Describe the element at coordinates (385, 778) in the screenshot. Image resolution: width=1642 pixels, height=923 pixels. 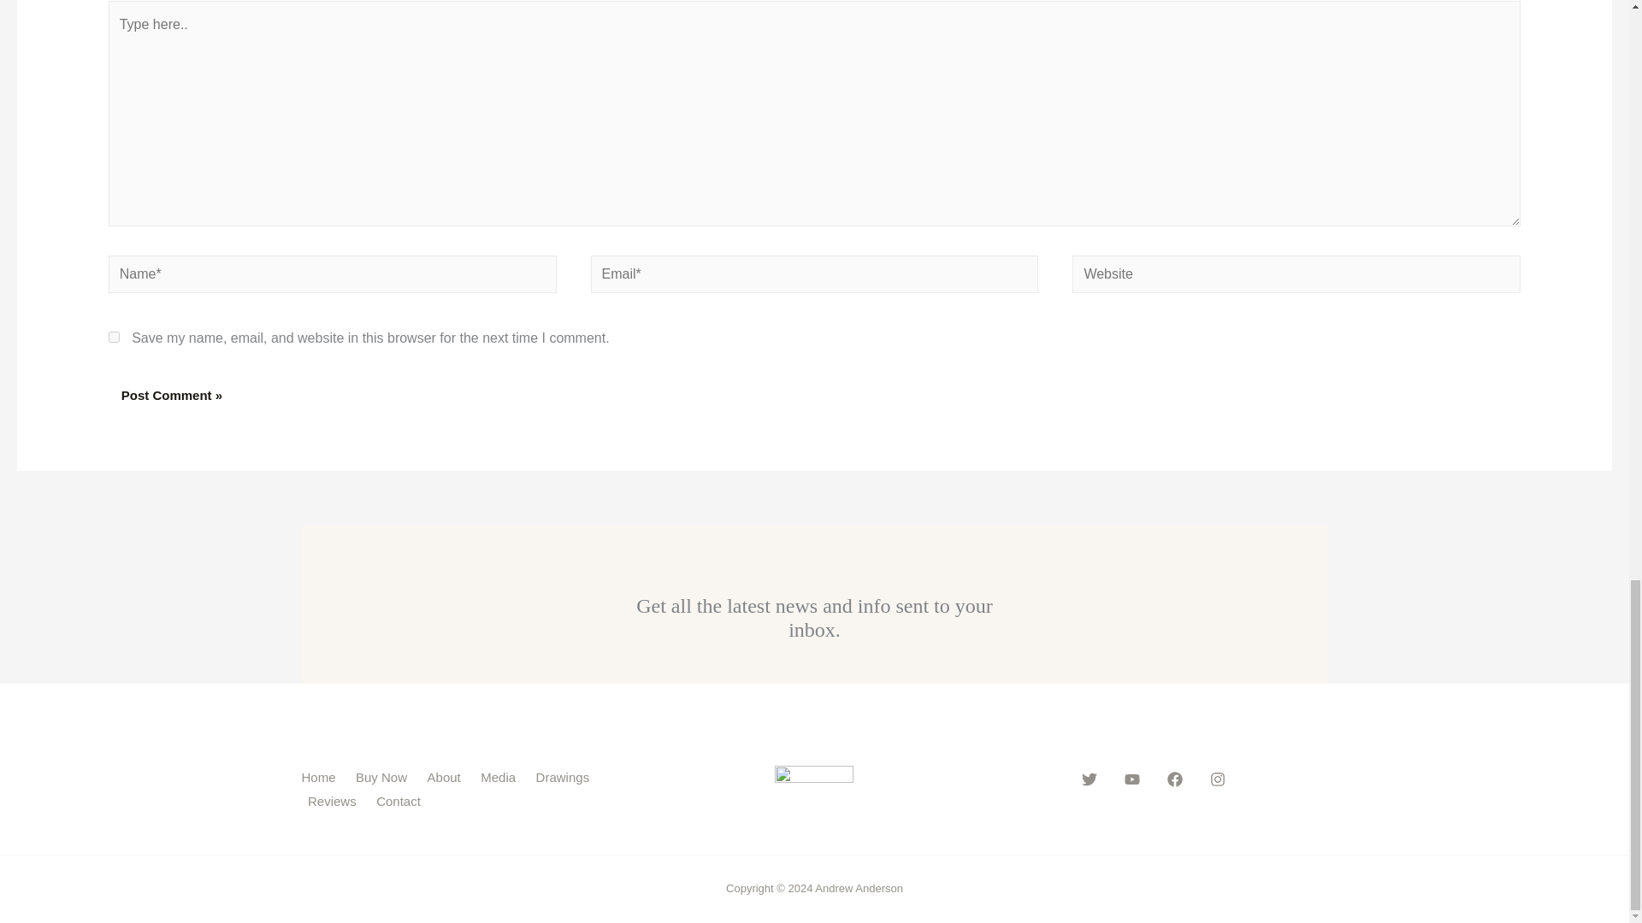
I see `Buy Now` at that location.